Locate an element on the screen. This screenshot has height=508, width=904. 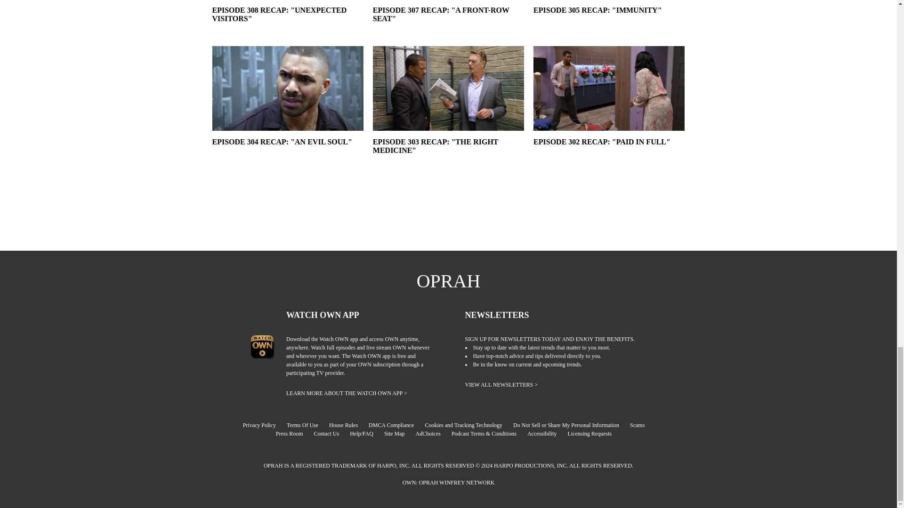
EPISODE 304 RECAP: "AN EVIL SOUL" is located at coordinates (287, 154).